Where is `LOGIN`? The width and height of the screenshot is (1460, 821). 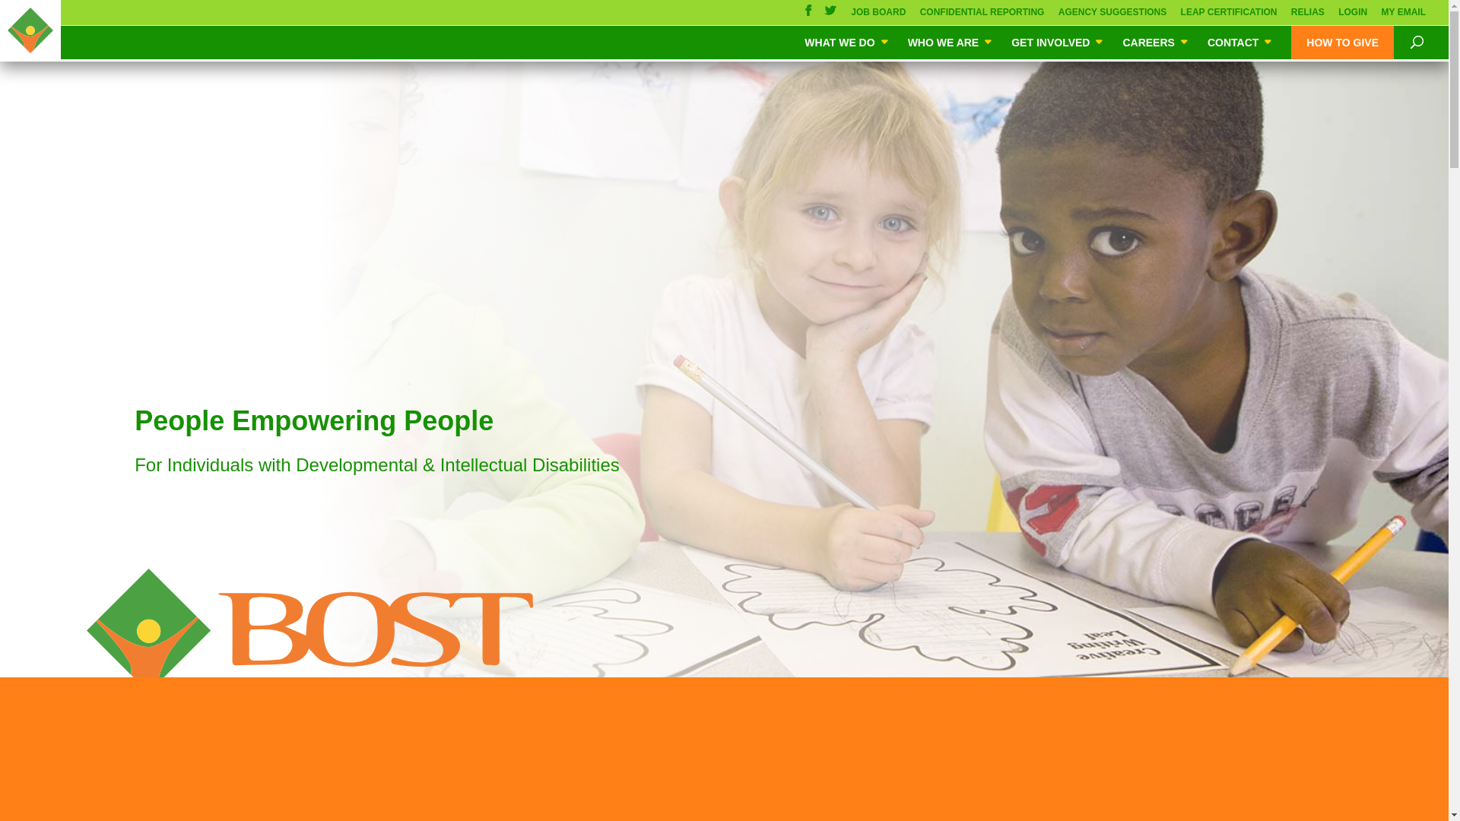 LOGIN is located at coordinates (1352, 16).